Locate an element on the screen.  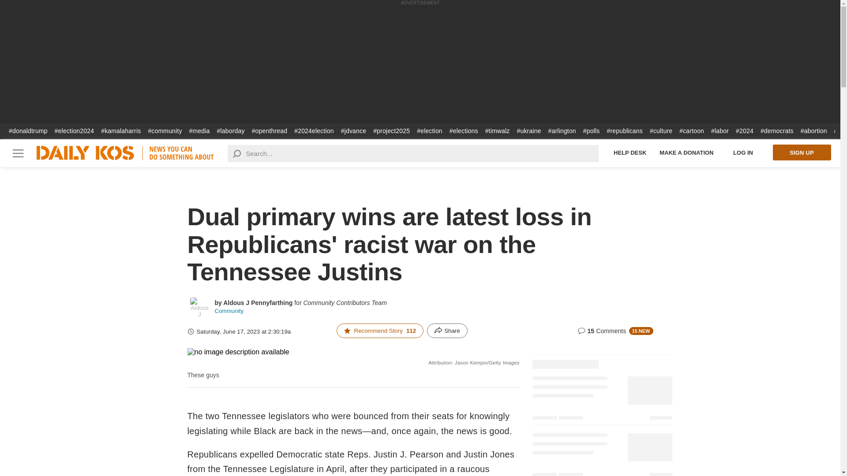
Help Desk is located at coordinates (630, 152).